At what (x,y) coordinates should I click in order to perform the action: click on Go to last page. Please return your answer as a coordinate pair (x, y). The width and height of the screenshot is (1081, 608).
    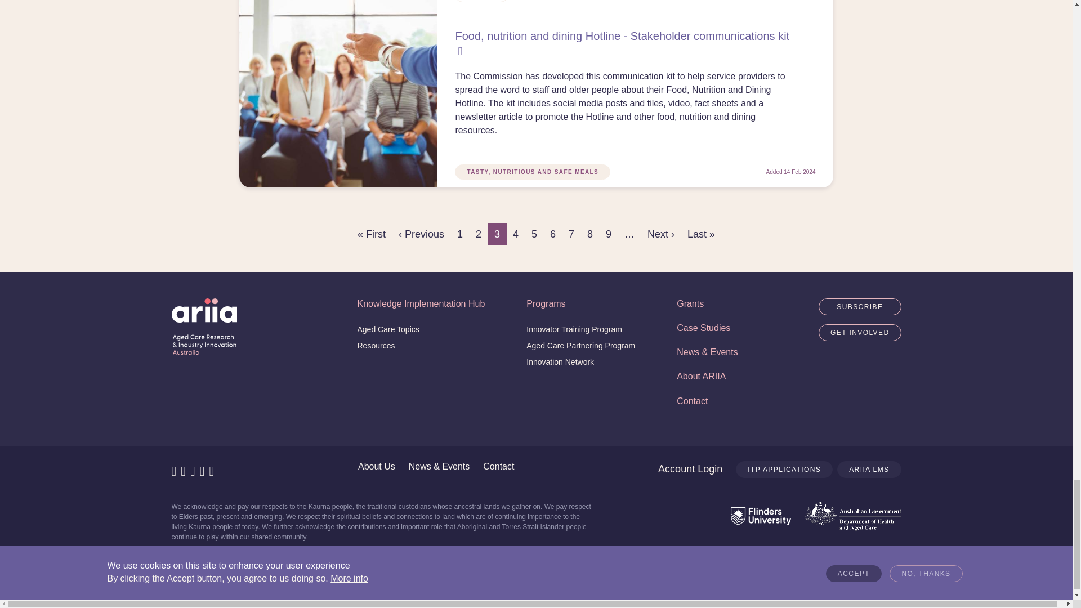
    Looking at the image, I should click on (702, 234).